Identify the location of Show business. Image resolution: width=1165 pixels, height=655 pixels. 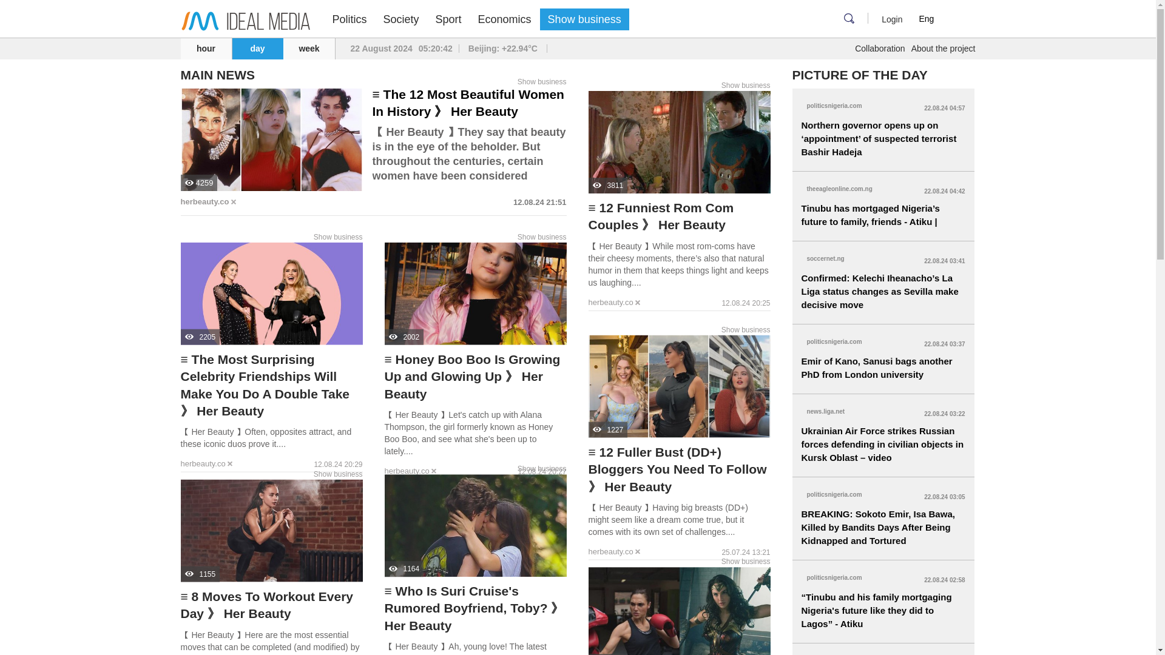
(541, 237).